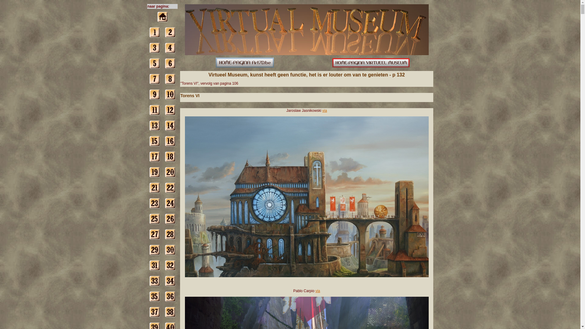 Image resolution: width=585 pixels, height=329 pixels. What do you see at coordinates (325, 111) in the screenshot?
I see `via` at bounding box center [325, 111].